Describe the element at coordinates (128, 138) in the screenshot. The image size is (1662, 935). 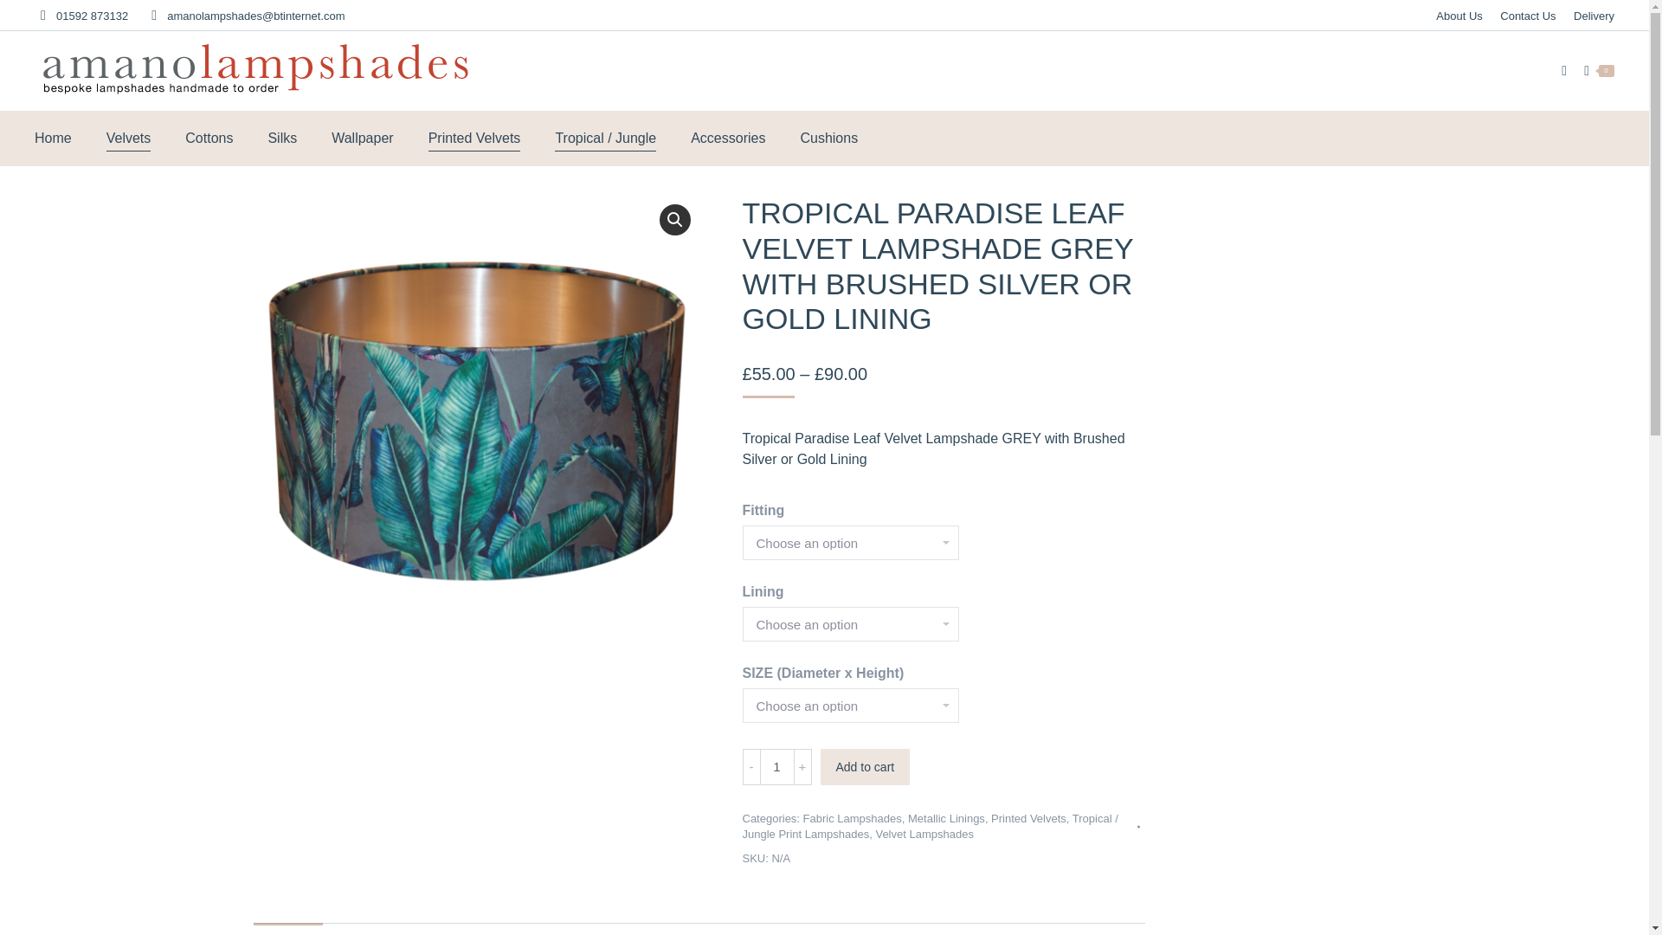
I see `Velvets` at that location.